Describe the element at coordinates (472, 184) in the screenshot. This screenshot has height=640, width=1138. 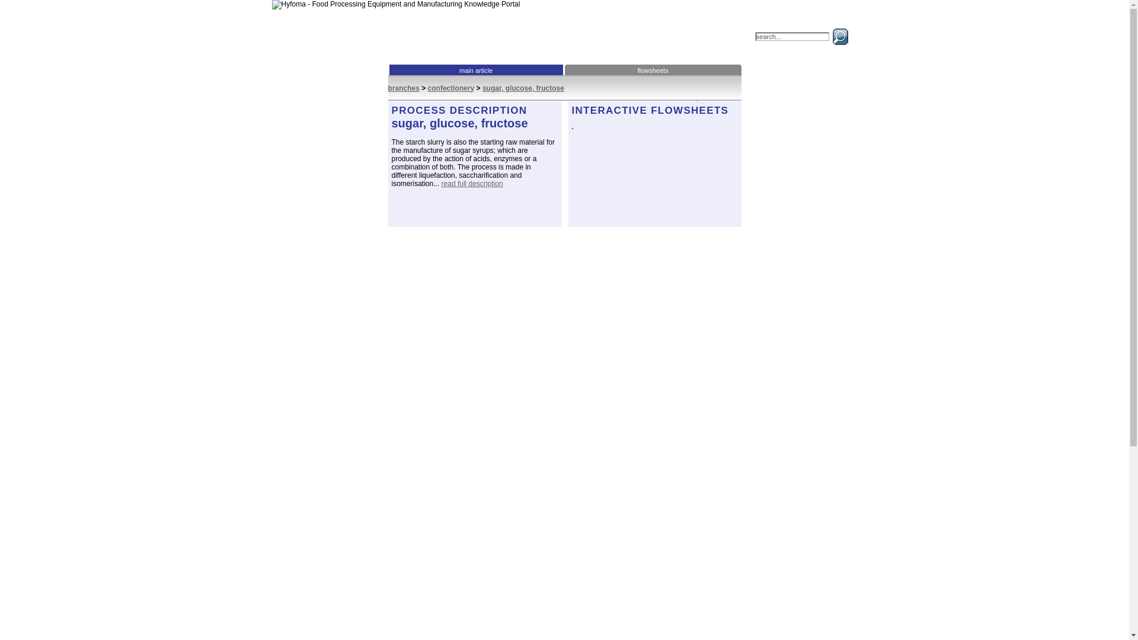
I see `read full description` at that location.